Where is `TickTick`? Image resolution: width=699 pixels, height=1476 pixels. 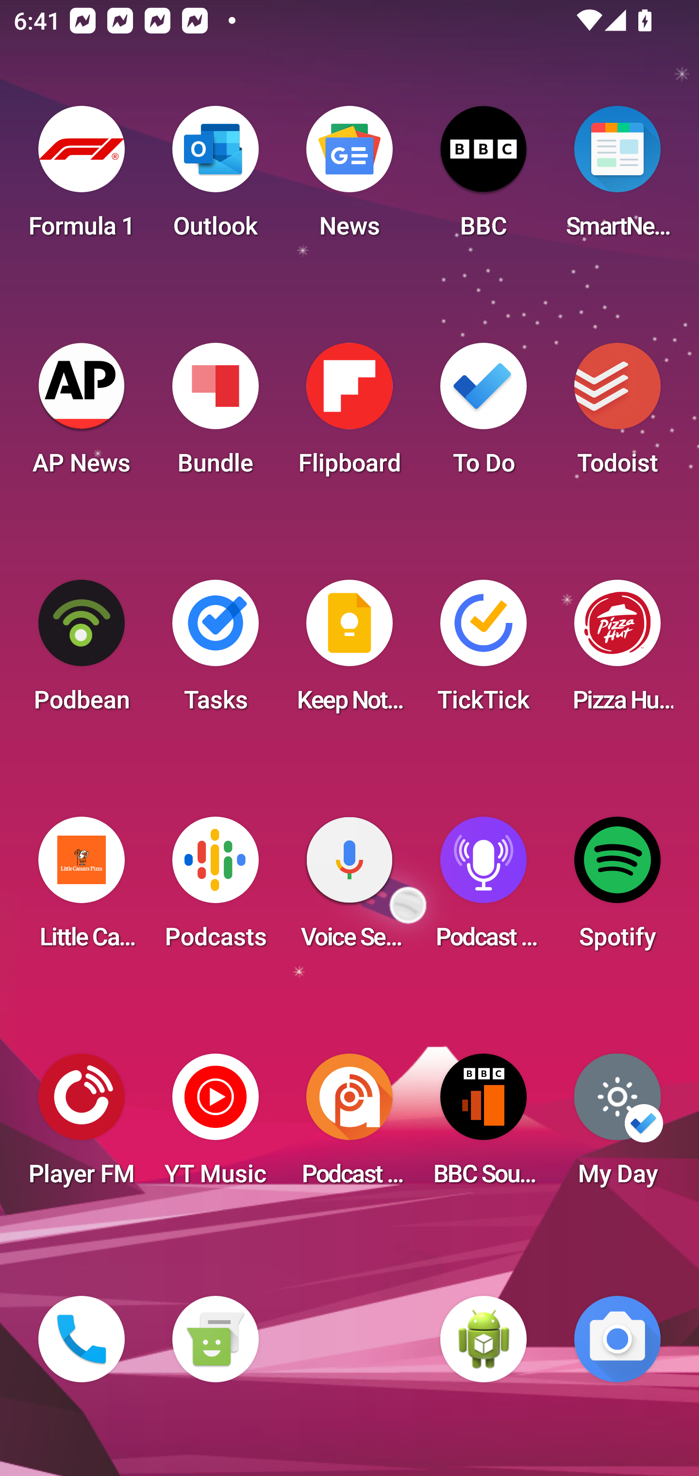 TickTick is located at coordinates (483, 652).